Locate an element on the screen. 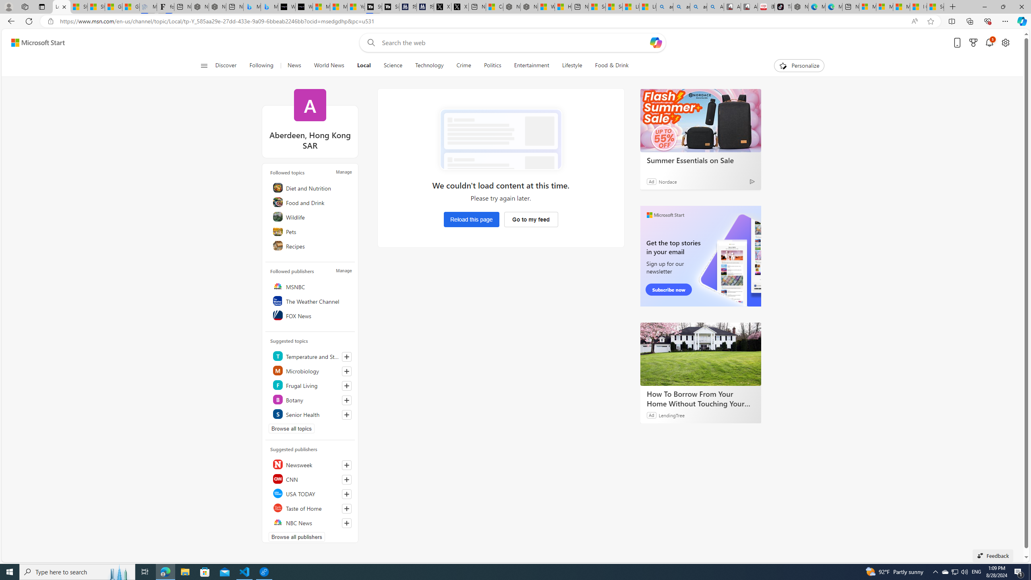 The width and height of the screenshot is (1031, 580). Open settings is located at coordinates (1006, 43).